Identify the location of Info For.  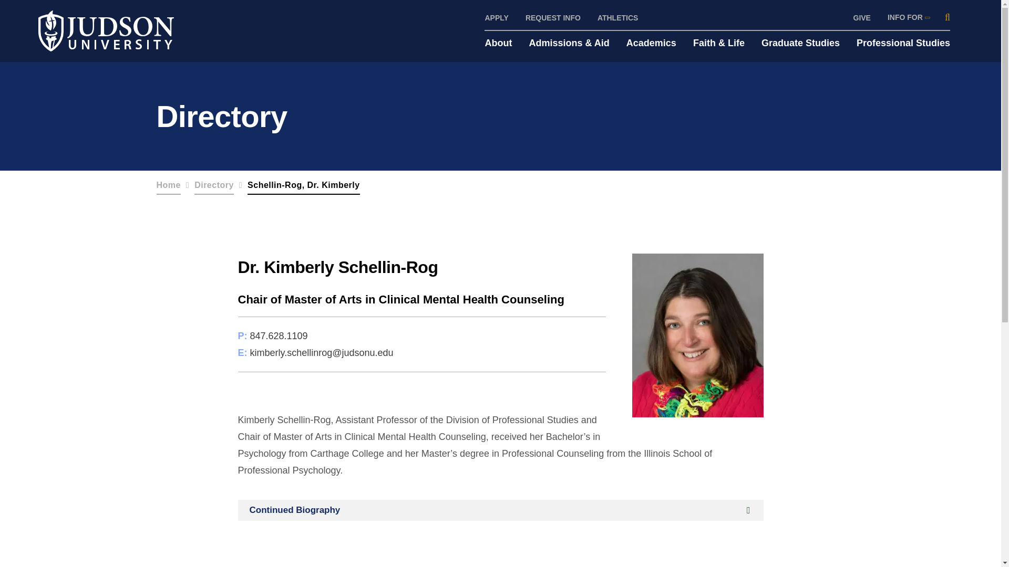
(908, 17).